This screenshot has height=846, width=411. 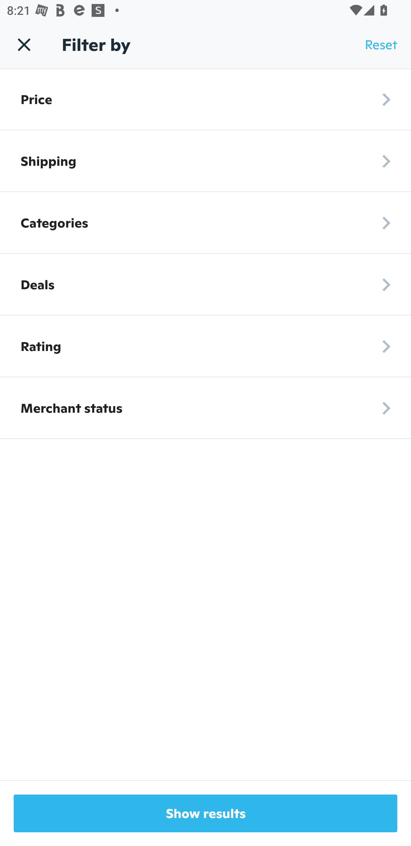 What do you see at coordinates (205, 346) in the screenshot?
I see `Rating` at bounding box center [205, 346].